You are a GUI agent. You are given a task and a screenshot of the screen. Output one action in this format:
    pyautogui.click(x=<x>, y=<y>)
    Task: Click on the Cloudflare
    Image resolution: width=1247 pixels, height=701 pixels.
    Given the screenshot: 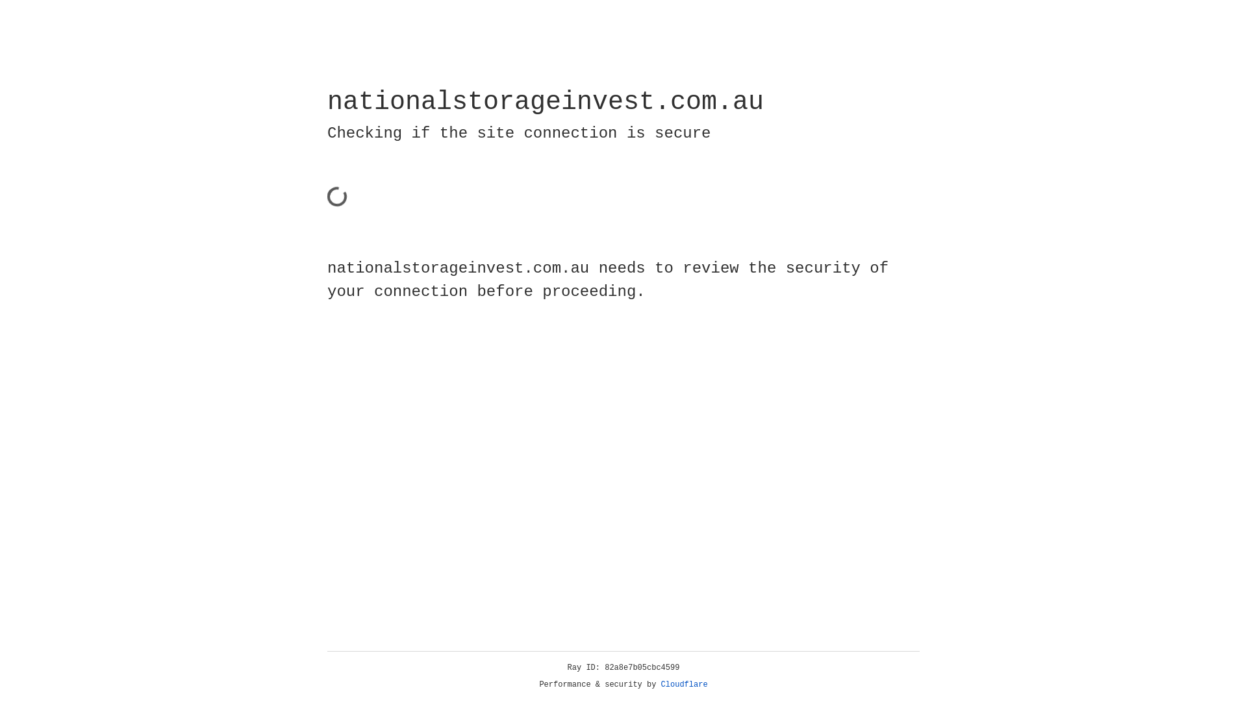 What is the action you would take?
    pyautogui.click(x=685, y=685)
    